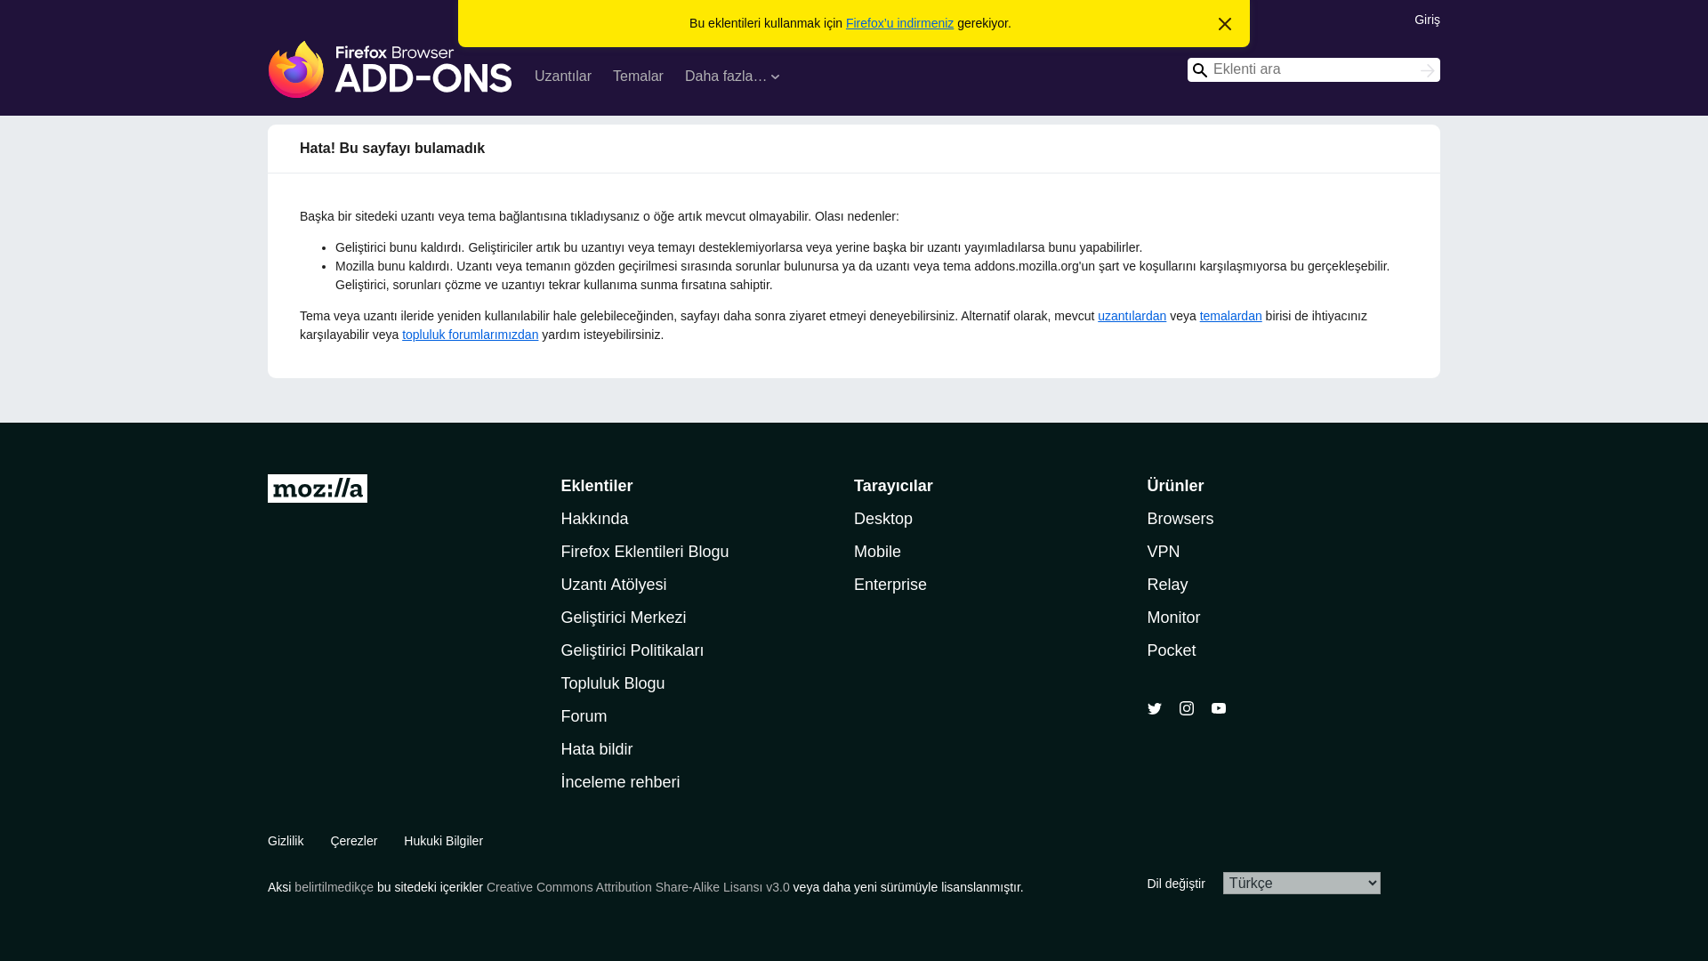  I want to click on Monitor, so click(1174, 618).